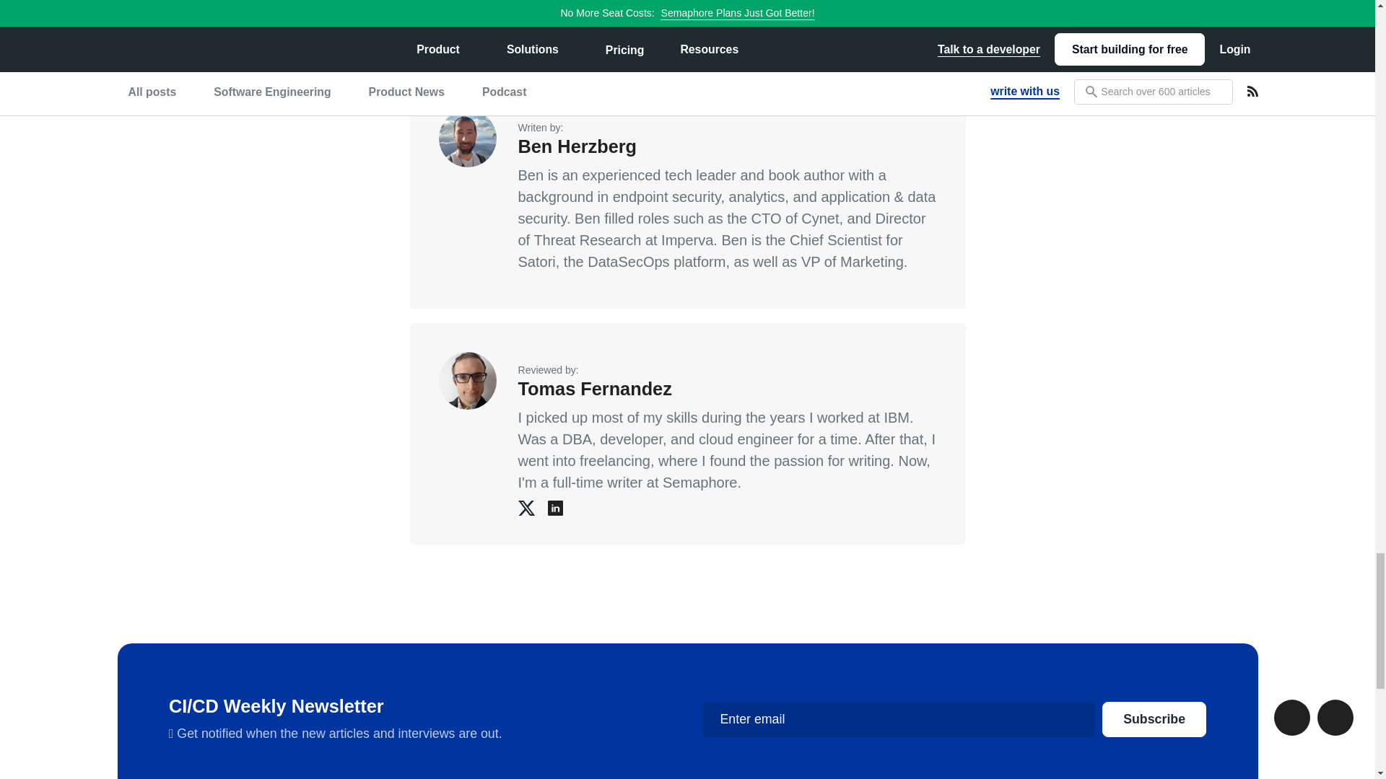 This screenshot has height=779, width=1386. I want to click on Post Comment, so click(468, 4).